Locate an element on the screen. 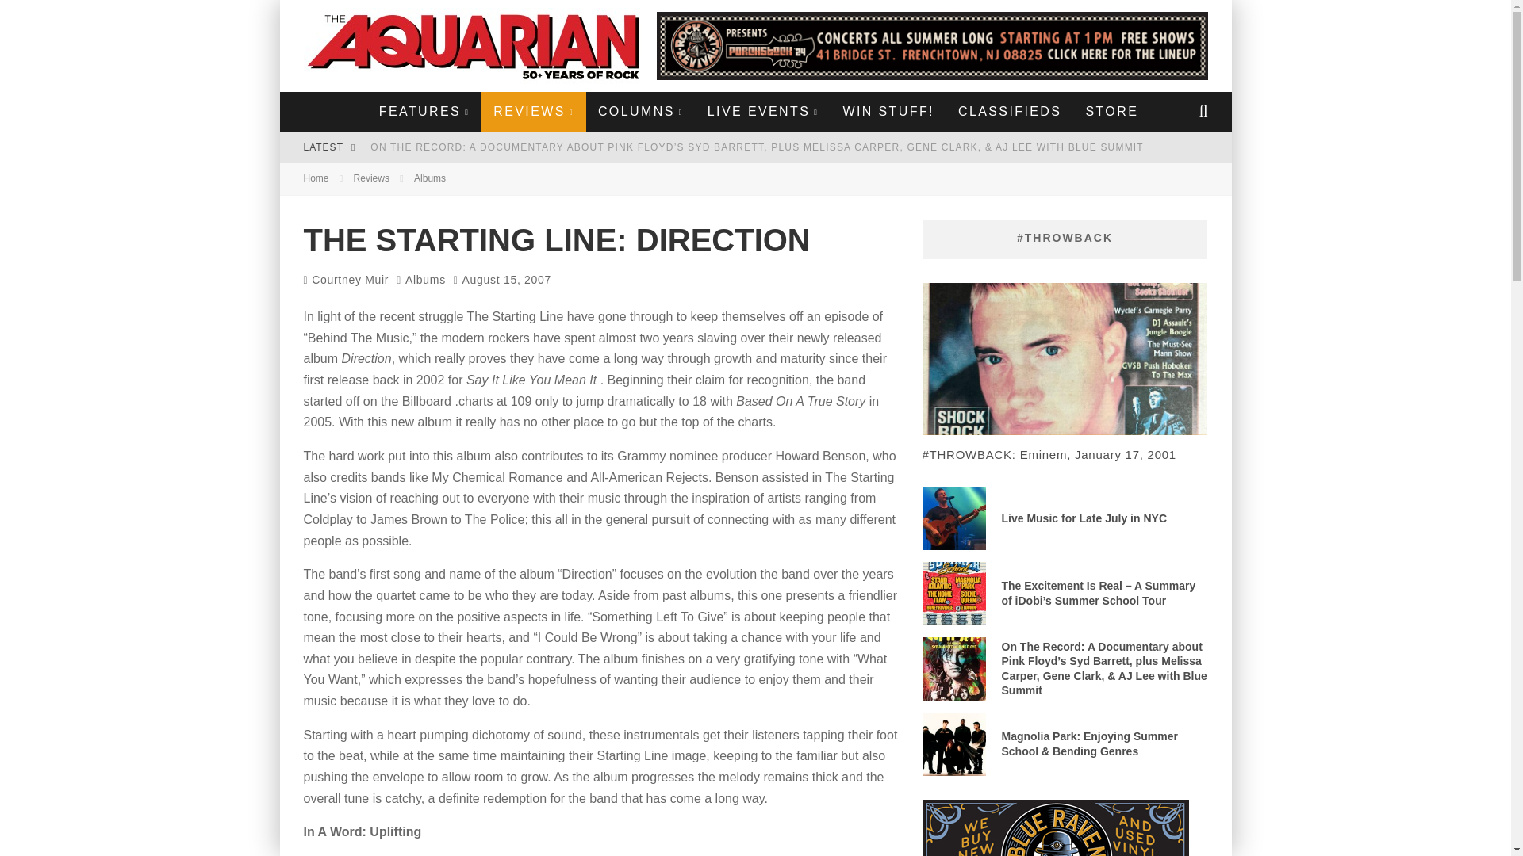  COLUMNS is located at coordinates (641, 111).